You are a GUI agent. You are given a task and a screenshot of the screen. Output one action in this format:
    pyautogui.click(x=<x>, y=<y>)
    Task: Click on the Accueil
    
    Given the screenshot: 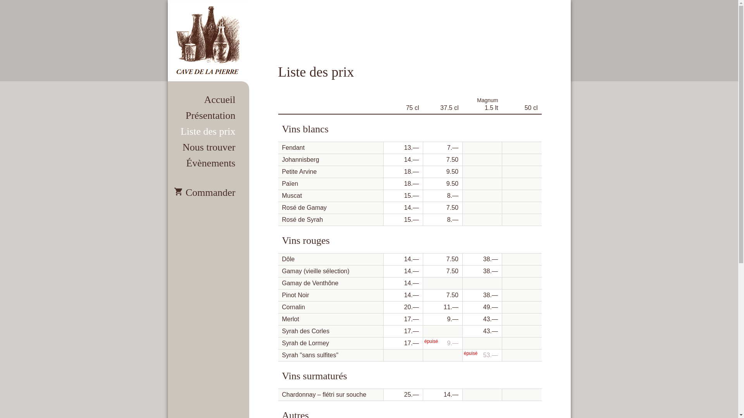 What is the action you would take?
    pyautogui.click(x=208, y=99)
    